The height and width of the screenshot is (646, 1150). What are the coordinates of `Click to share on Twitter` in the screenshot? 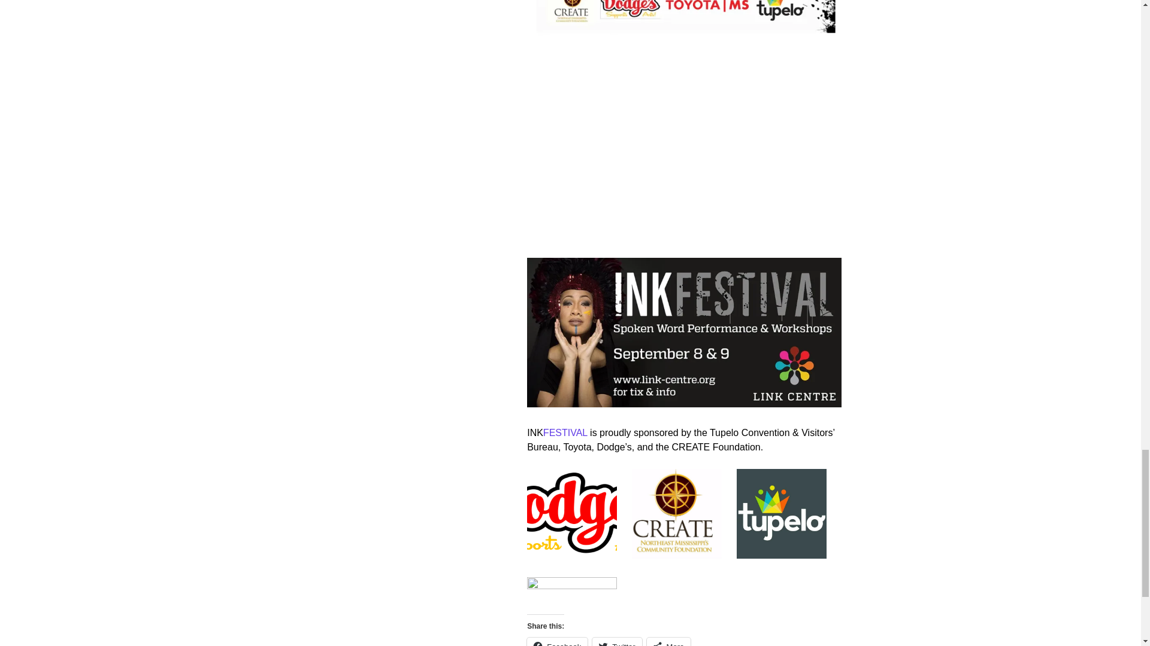 It's located at (617, 641).